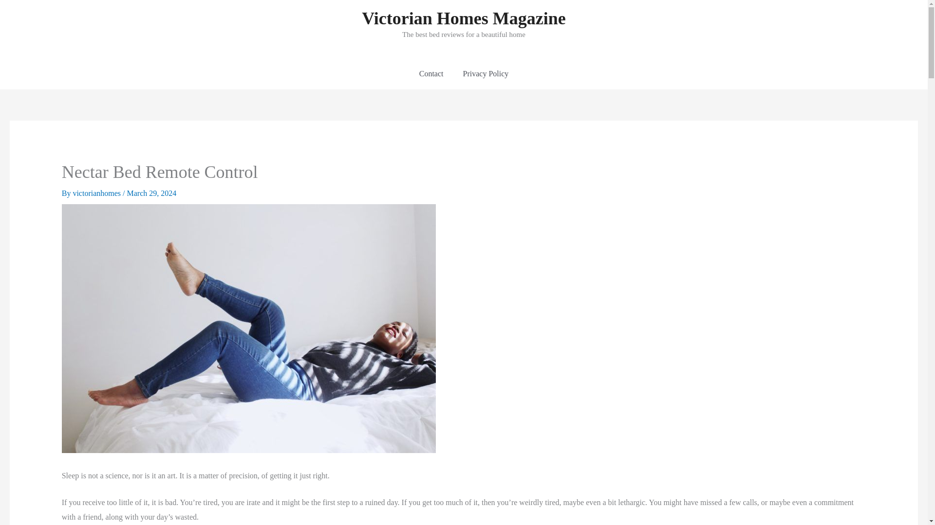  What do you see at coordinates (431, 73) in the screenshot?
I see `Contact` at bounding box center [431, 73].